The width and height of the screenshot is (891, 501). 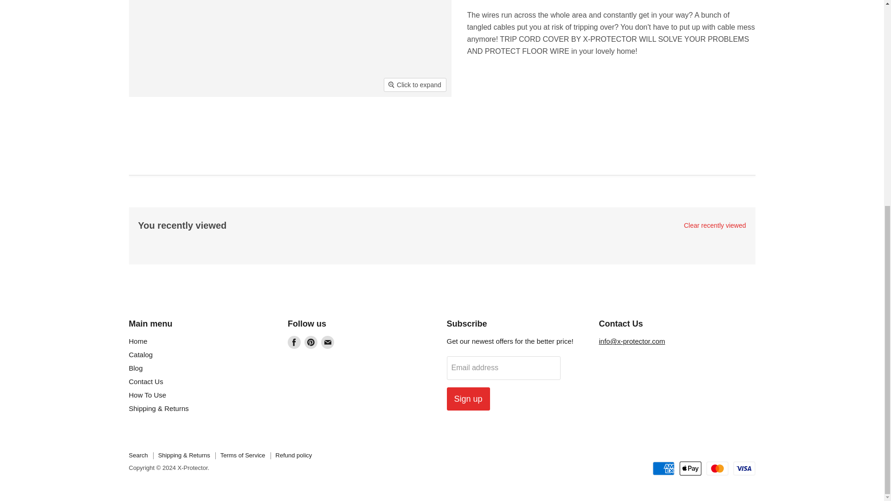 I want to click on Visa, so click(x=744, y=468).